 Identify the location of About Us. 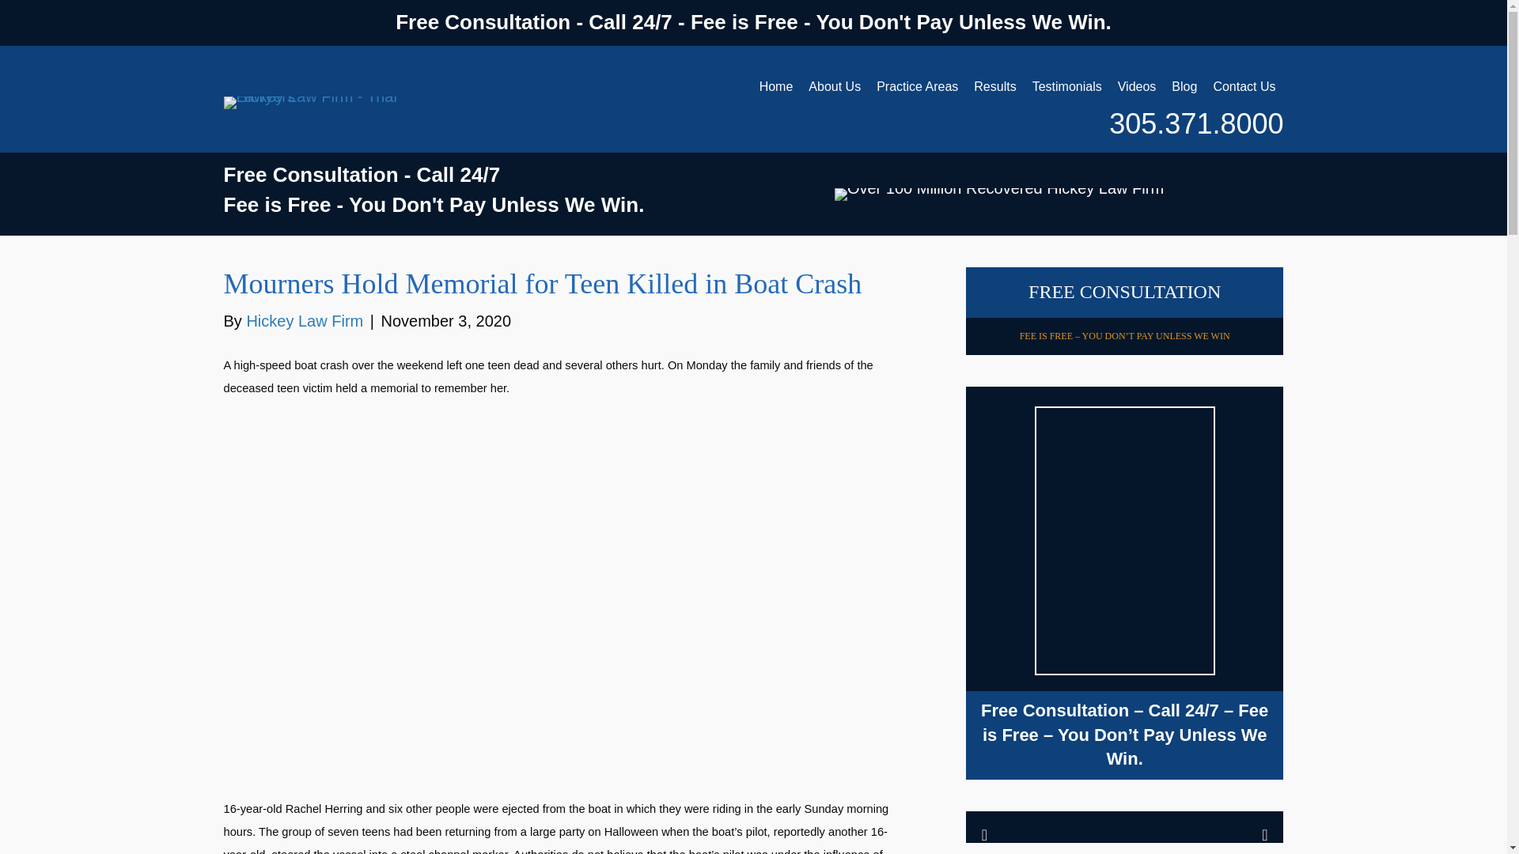
(834, 85).